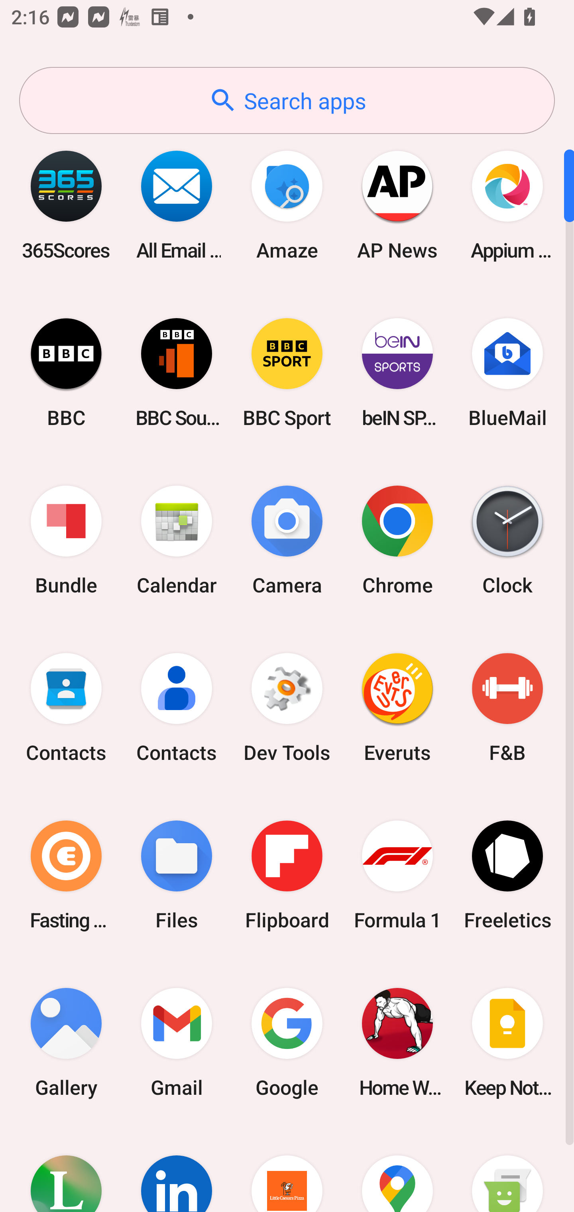 This screenshot has width=574, height=1212. What do you see at coordinates (507, 372) in the screenshot?
I see `BlueMail` at bounding box center [507, 372].